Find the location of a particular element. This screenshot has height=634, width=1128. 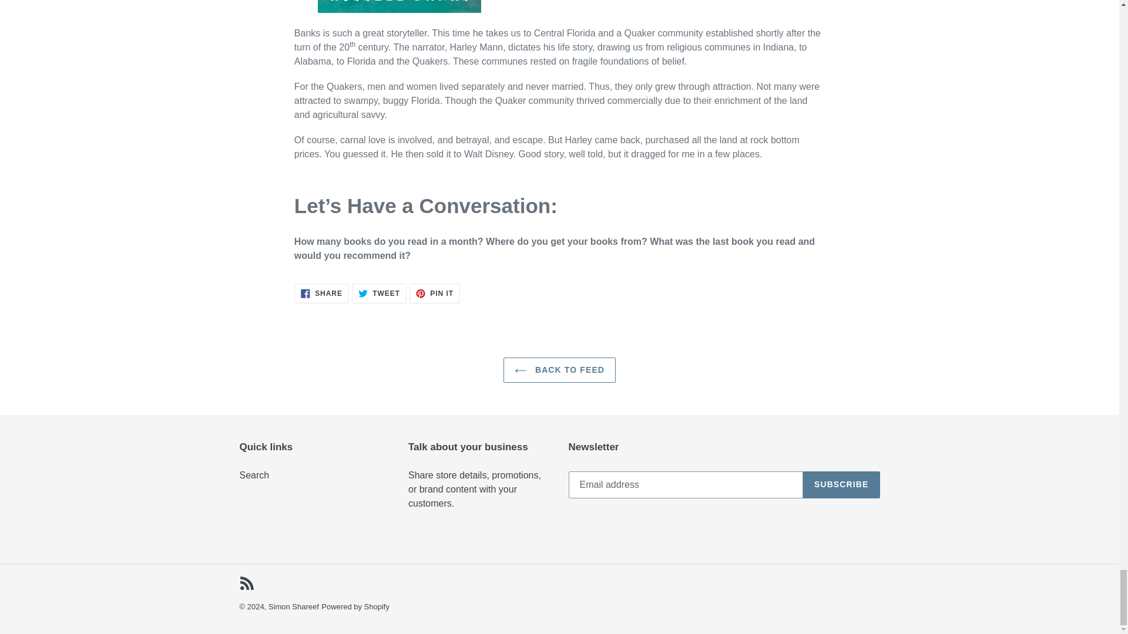

Powered by Shopify is located at coordinates (247, 582).